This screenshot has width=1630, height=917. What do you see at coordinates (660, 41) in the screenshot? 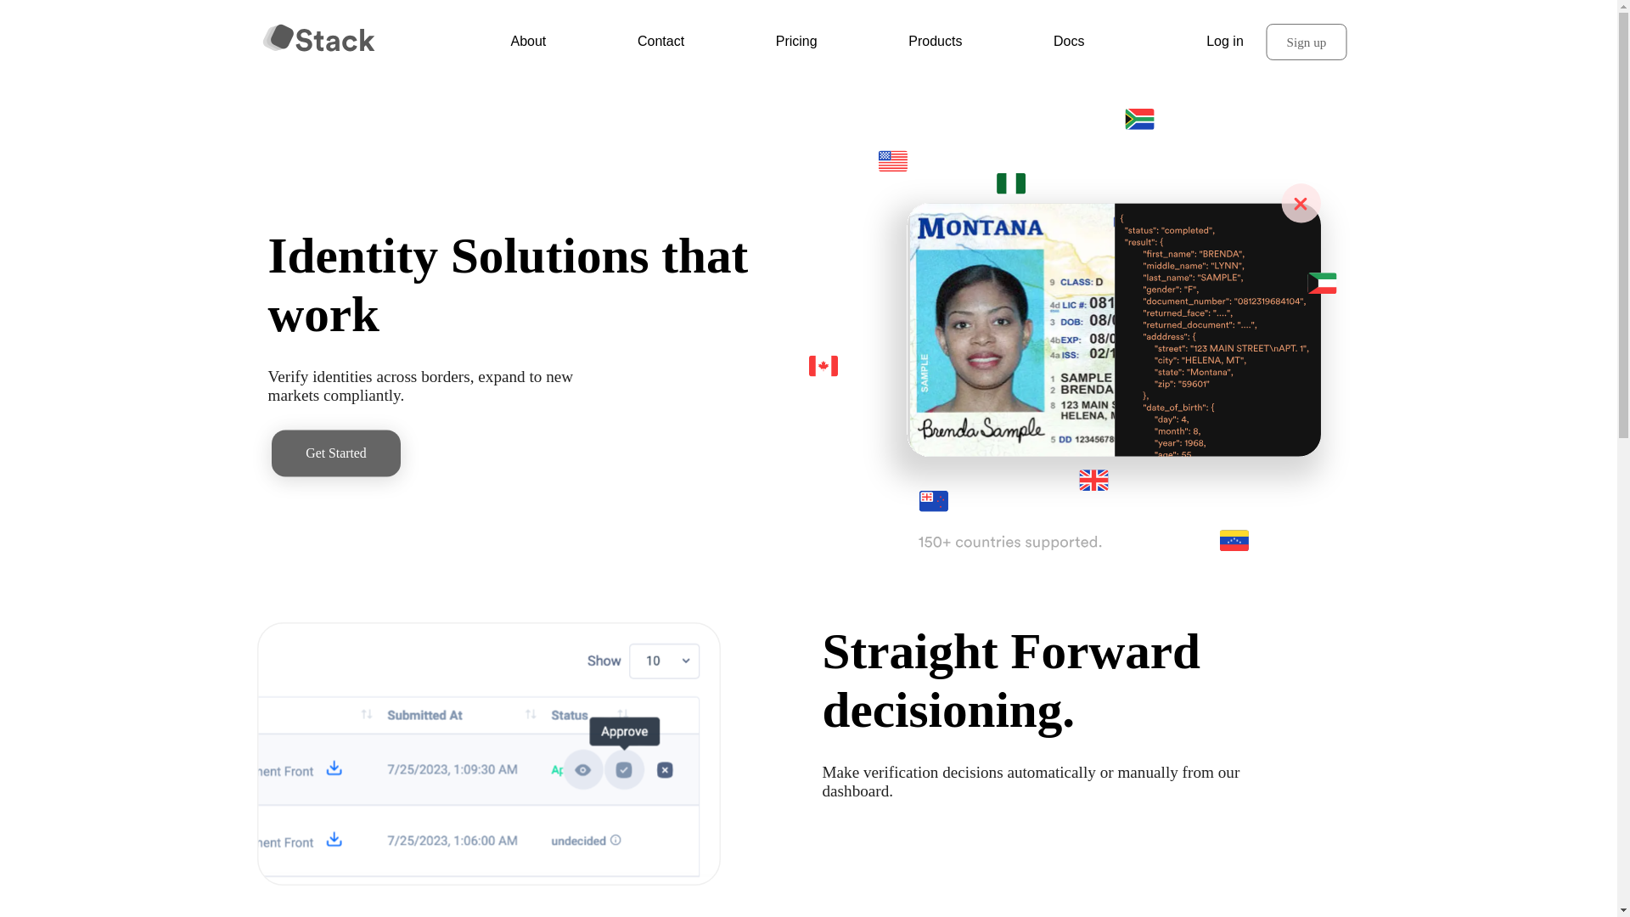
I see `Contact` at bounding box center [660, 41].